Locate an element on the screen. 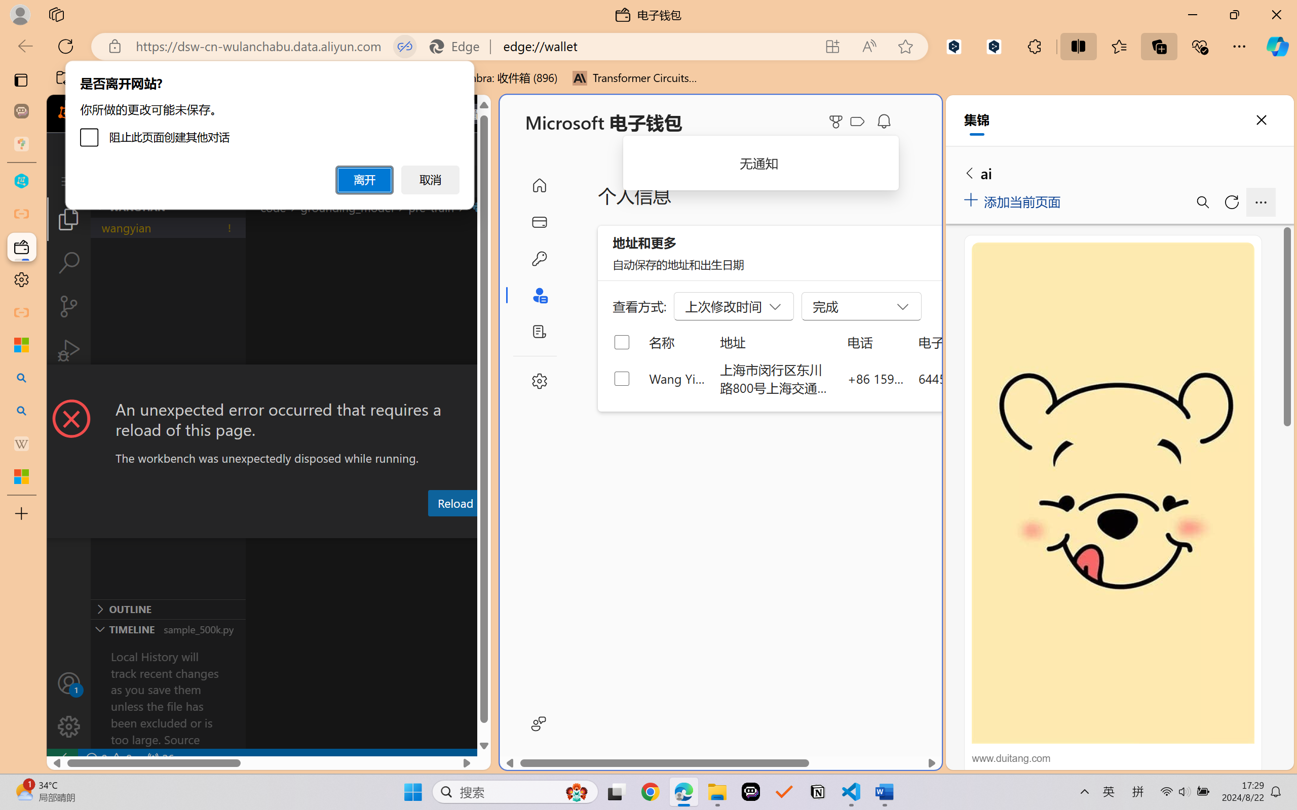 The width and height of the screenshot is (1297, 810). Timeline Section is located at coordinates (168, 629).